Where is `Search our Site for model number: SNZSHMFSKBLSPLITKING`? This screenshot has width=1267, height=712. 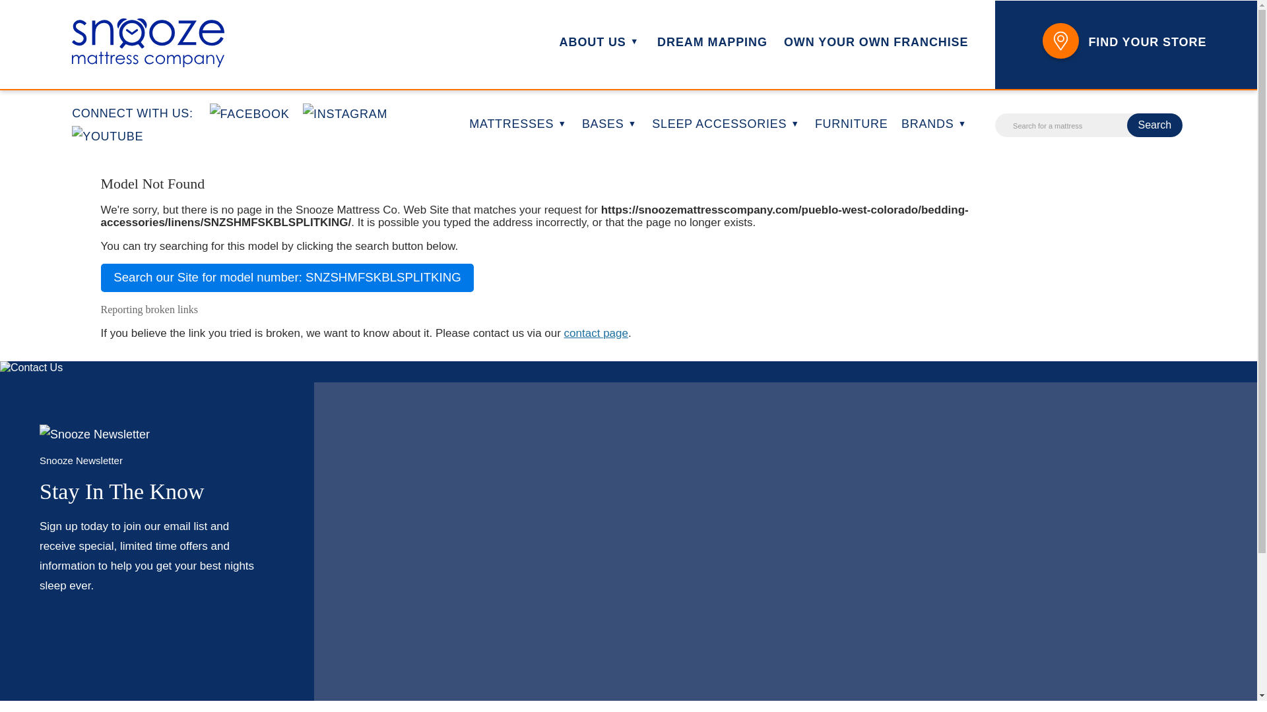 Search our Site for model number: SNZSHMFSKBLSPLITKING is located at coordinates (286, 277).